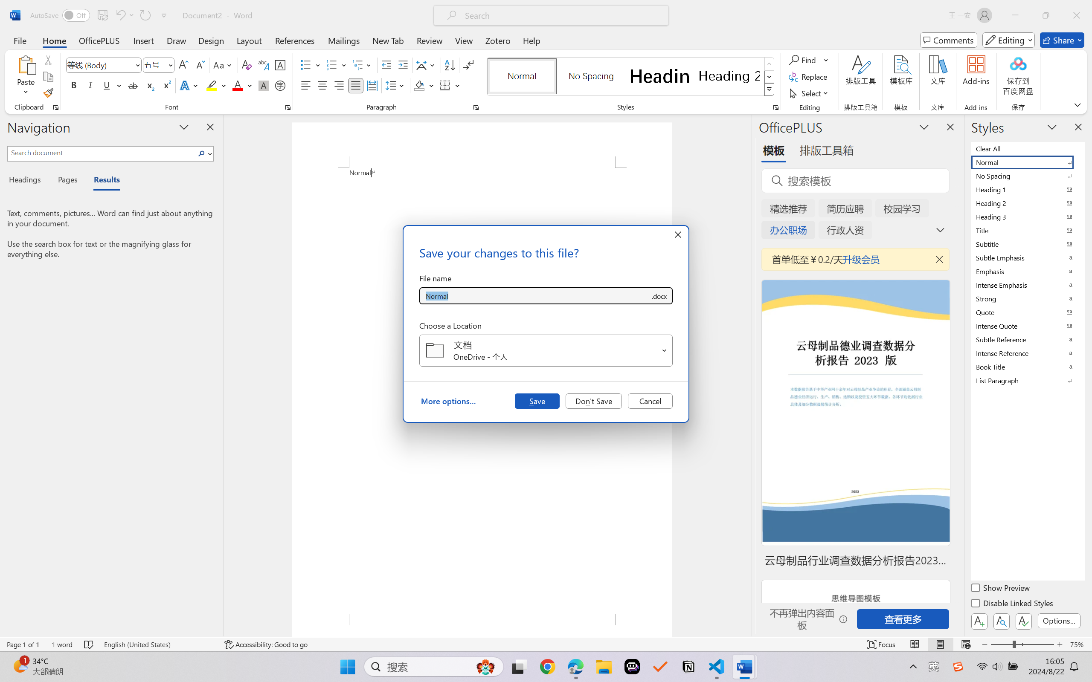 This screenshot has width=1092, height=682. What do you see at coordinates (1027, 285) in the screenshot?
I see `Intense Emphasis` at bounding box center [1027, 285].